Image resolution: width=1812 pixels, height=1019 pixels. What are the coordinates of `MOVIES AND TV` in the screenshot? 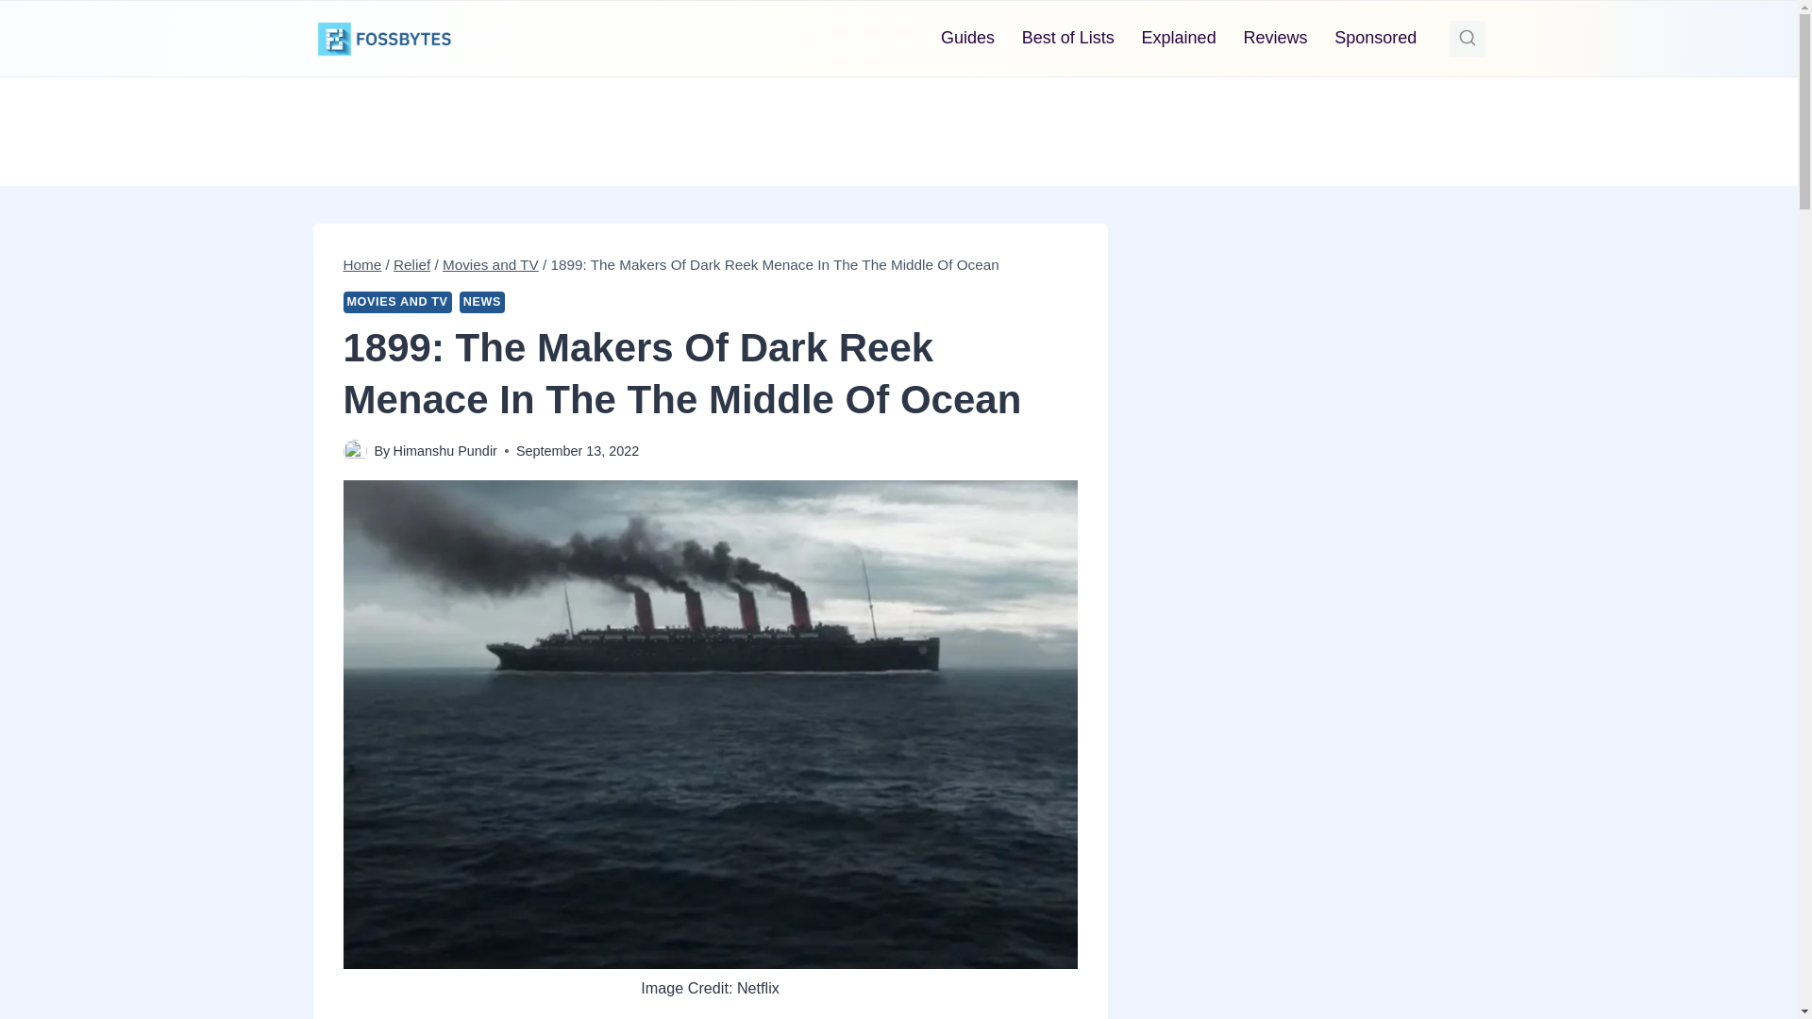 It's located at (397, 302).